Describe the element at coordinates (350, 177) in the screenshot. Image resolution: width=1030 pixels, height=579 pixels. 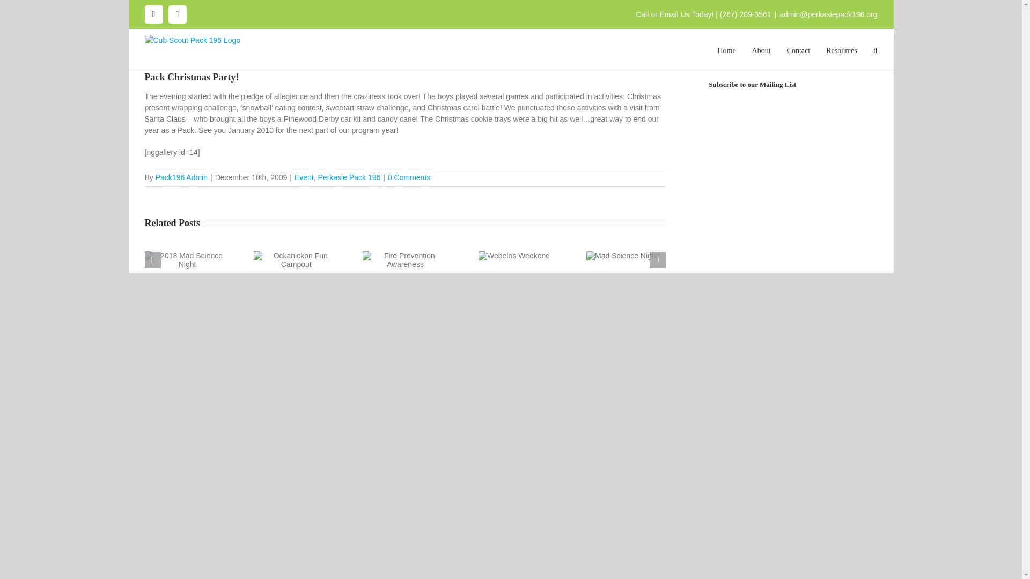
I see `Perkasie Pack 196` at that location.